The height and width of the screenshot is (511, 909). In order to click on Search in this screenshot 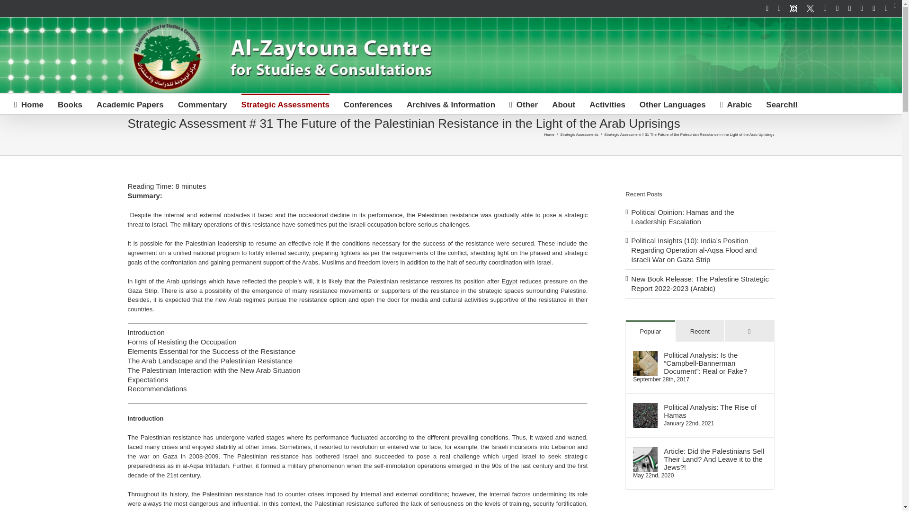, I will do `click(781, 103)`.